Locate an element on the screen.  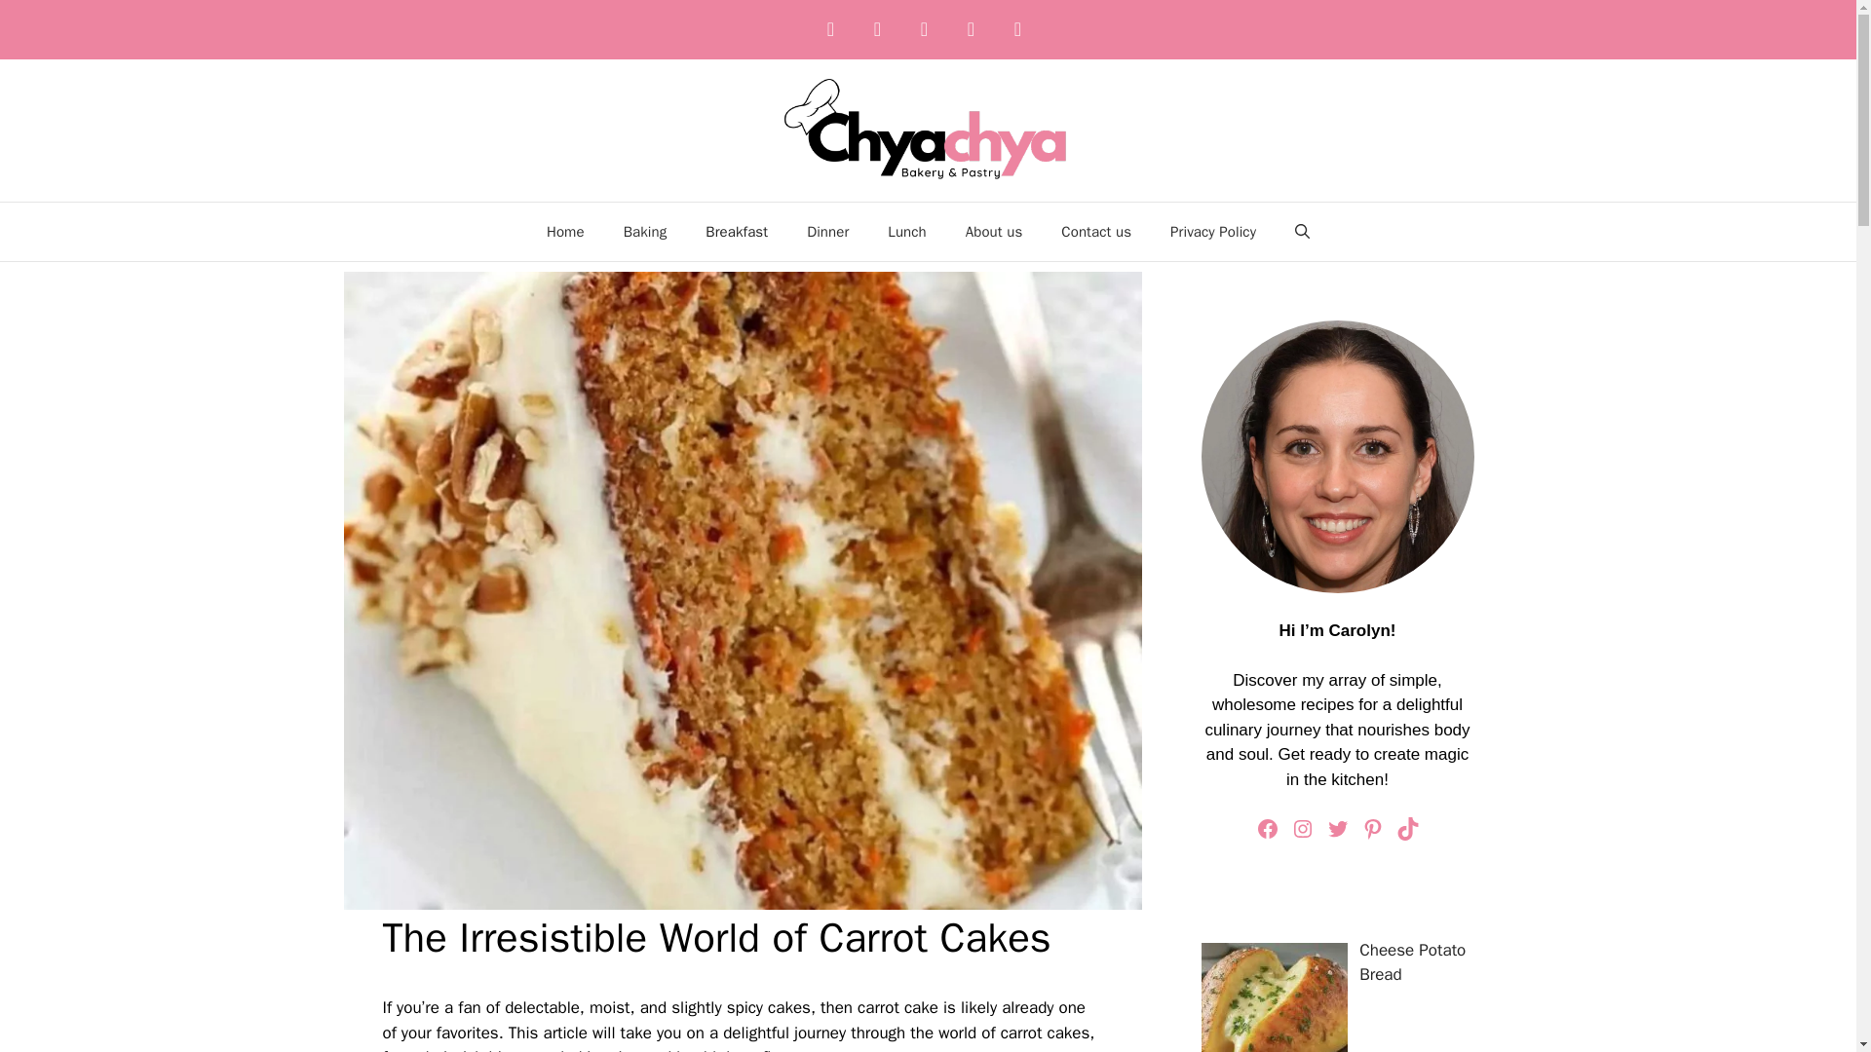
Facebook is located at coordinates (1267, 828).